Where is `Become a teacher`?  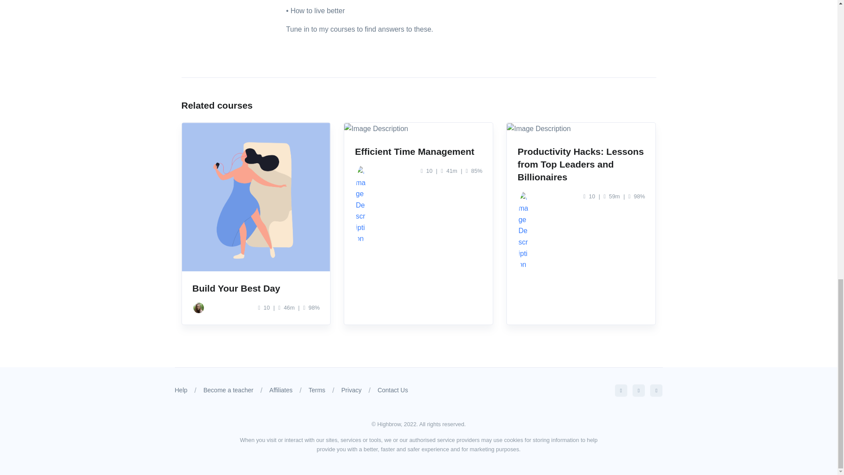
Become a teacher is located at coordinates (229, 390).